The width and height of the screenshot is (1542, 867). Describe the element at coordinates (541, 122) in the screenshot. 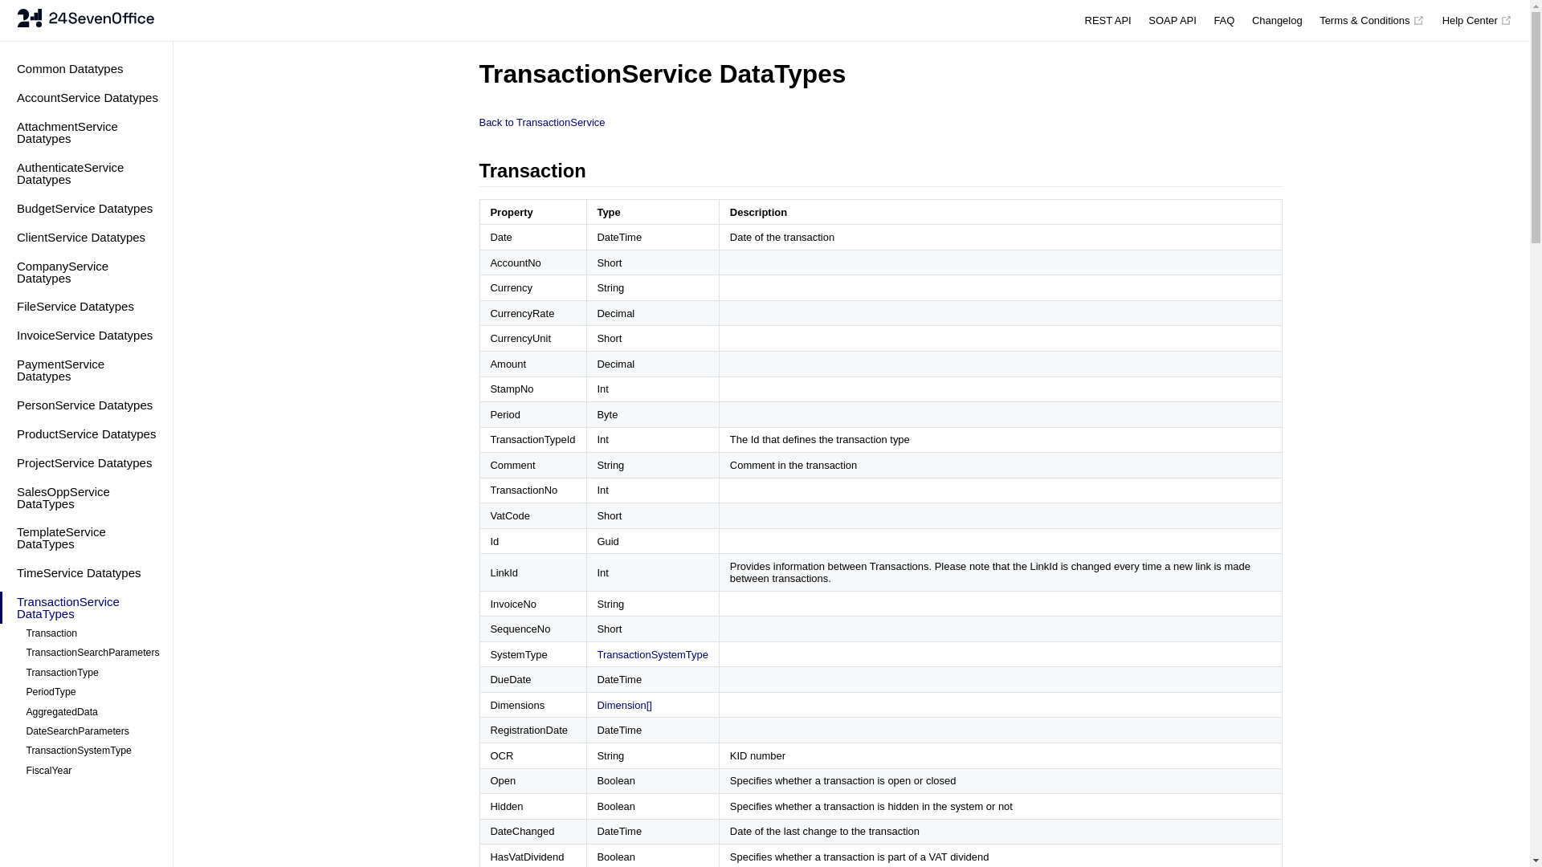

I see `Back to TransactionService` at that location.